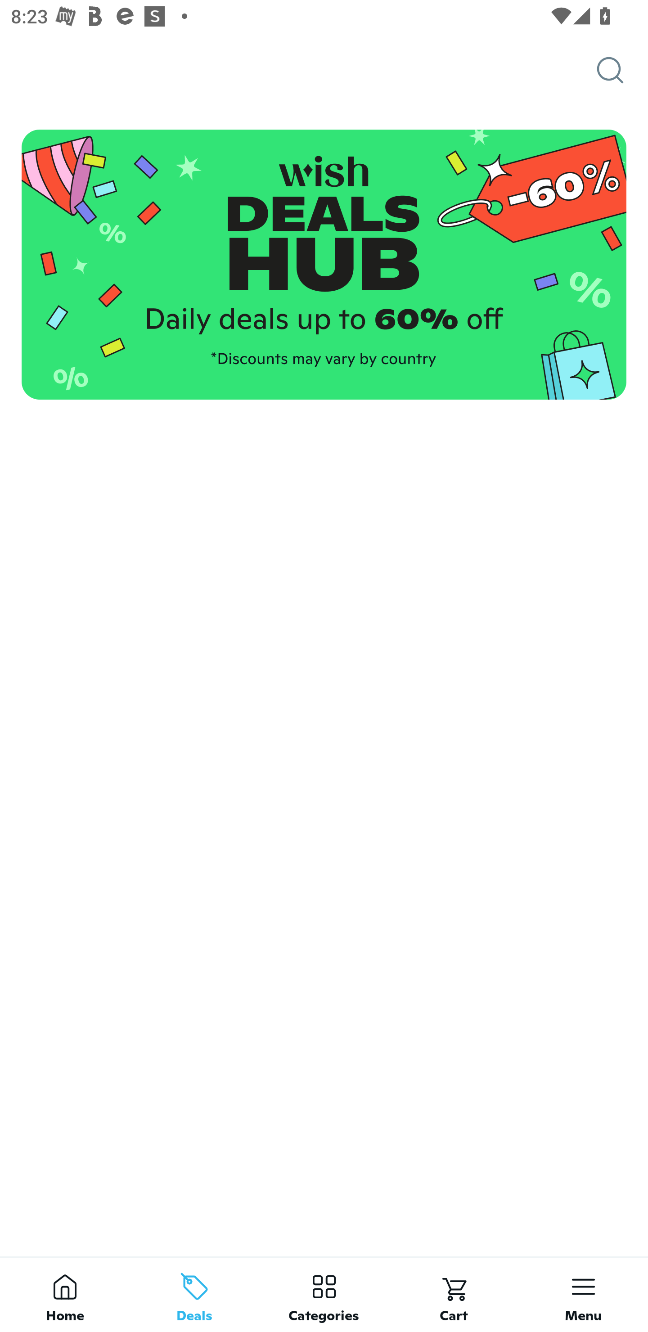 This screenshot has width=648, height=1332. Describe the element at coordinates (454, 1294) in the screenshot. I see `Cart` at that location.